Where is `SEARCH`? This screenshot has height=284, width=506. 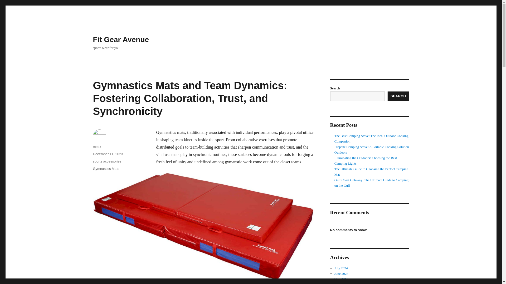
SEARCH is located at coordinates (398, 96).